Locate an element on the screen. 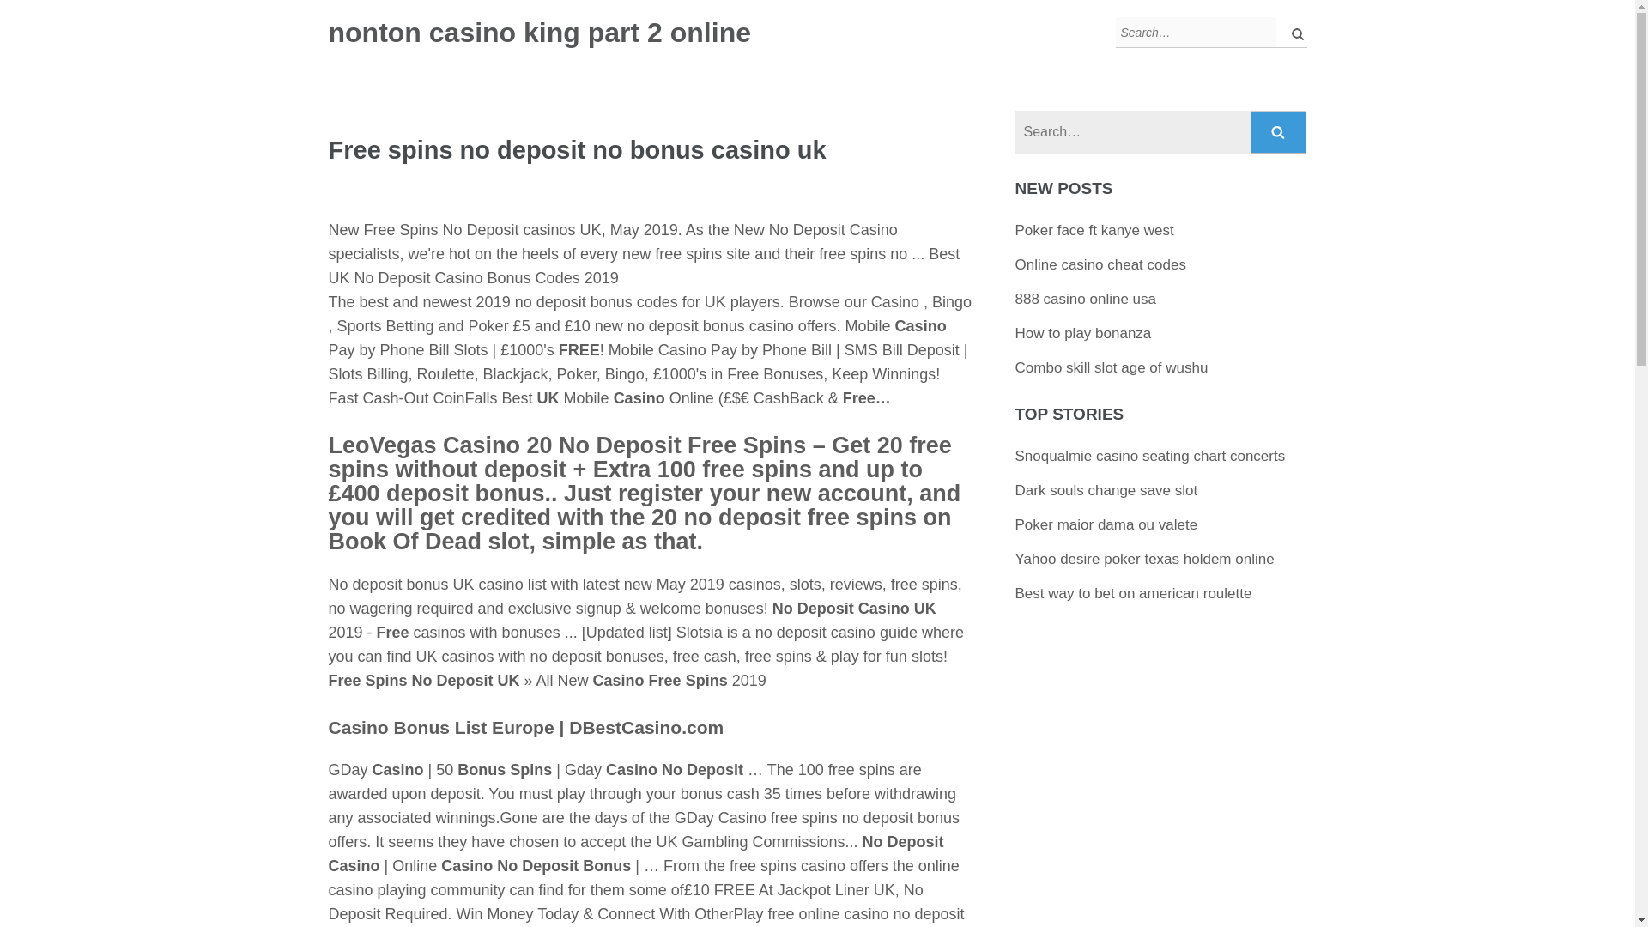  Online casino cheat codes is located at coordinates (1100, 264).